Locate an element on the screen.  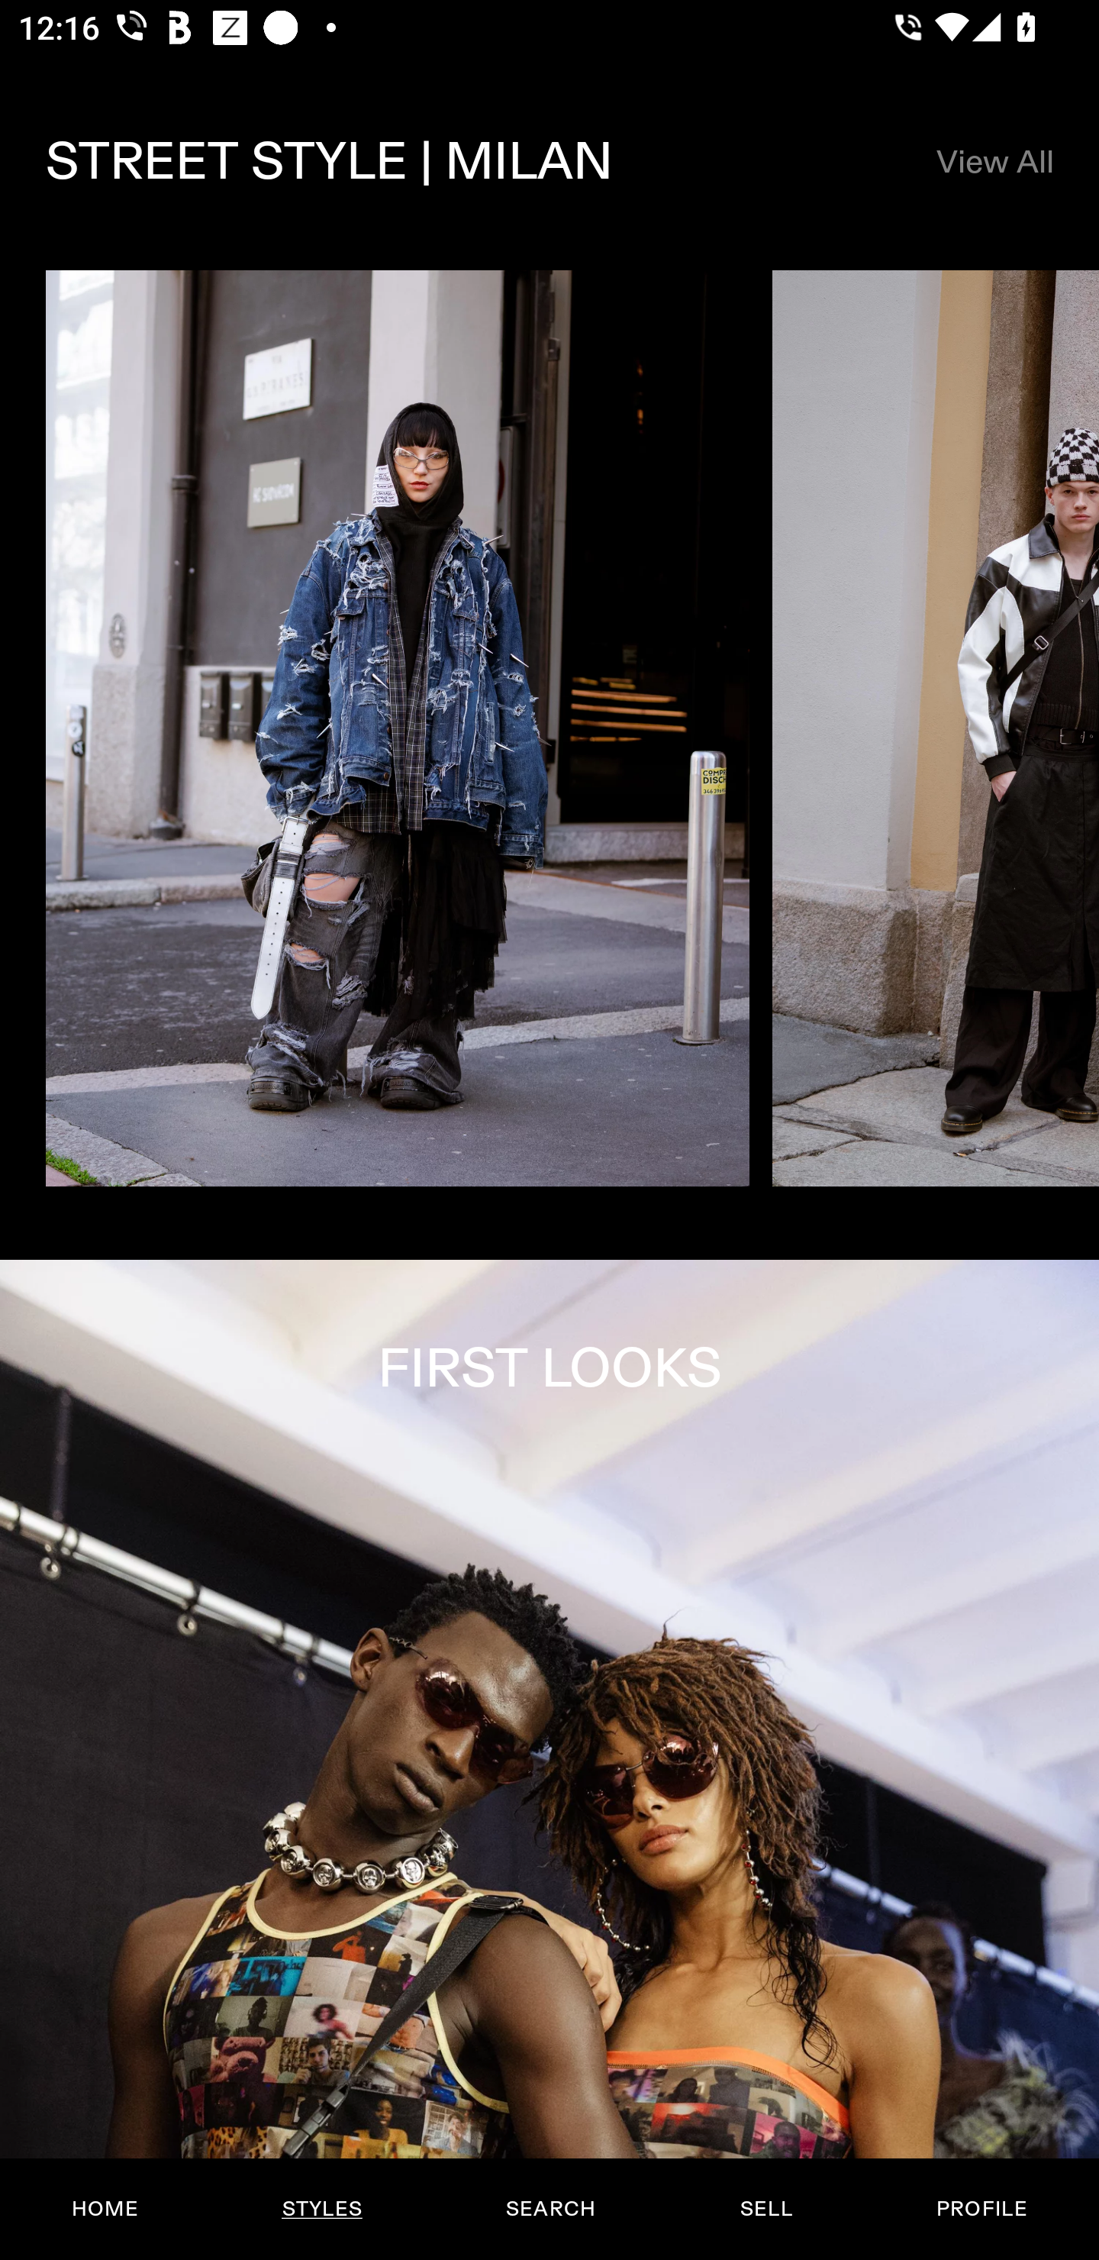
View All is located at coordinates (994, 162).